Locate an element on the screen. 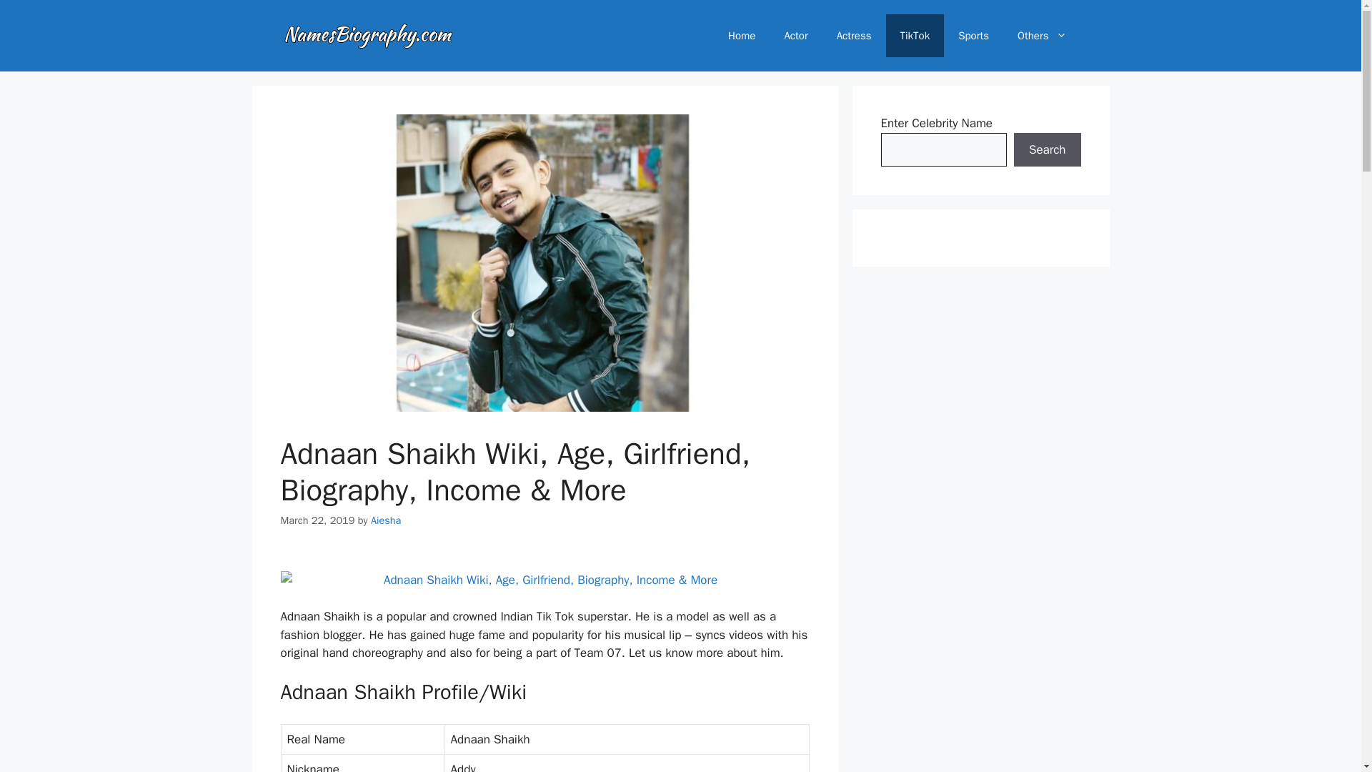  View all posts by Aiesha is located at coordinates (385, 520).